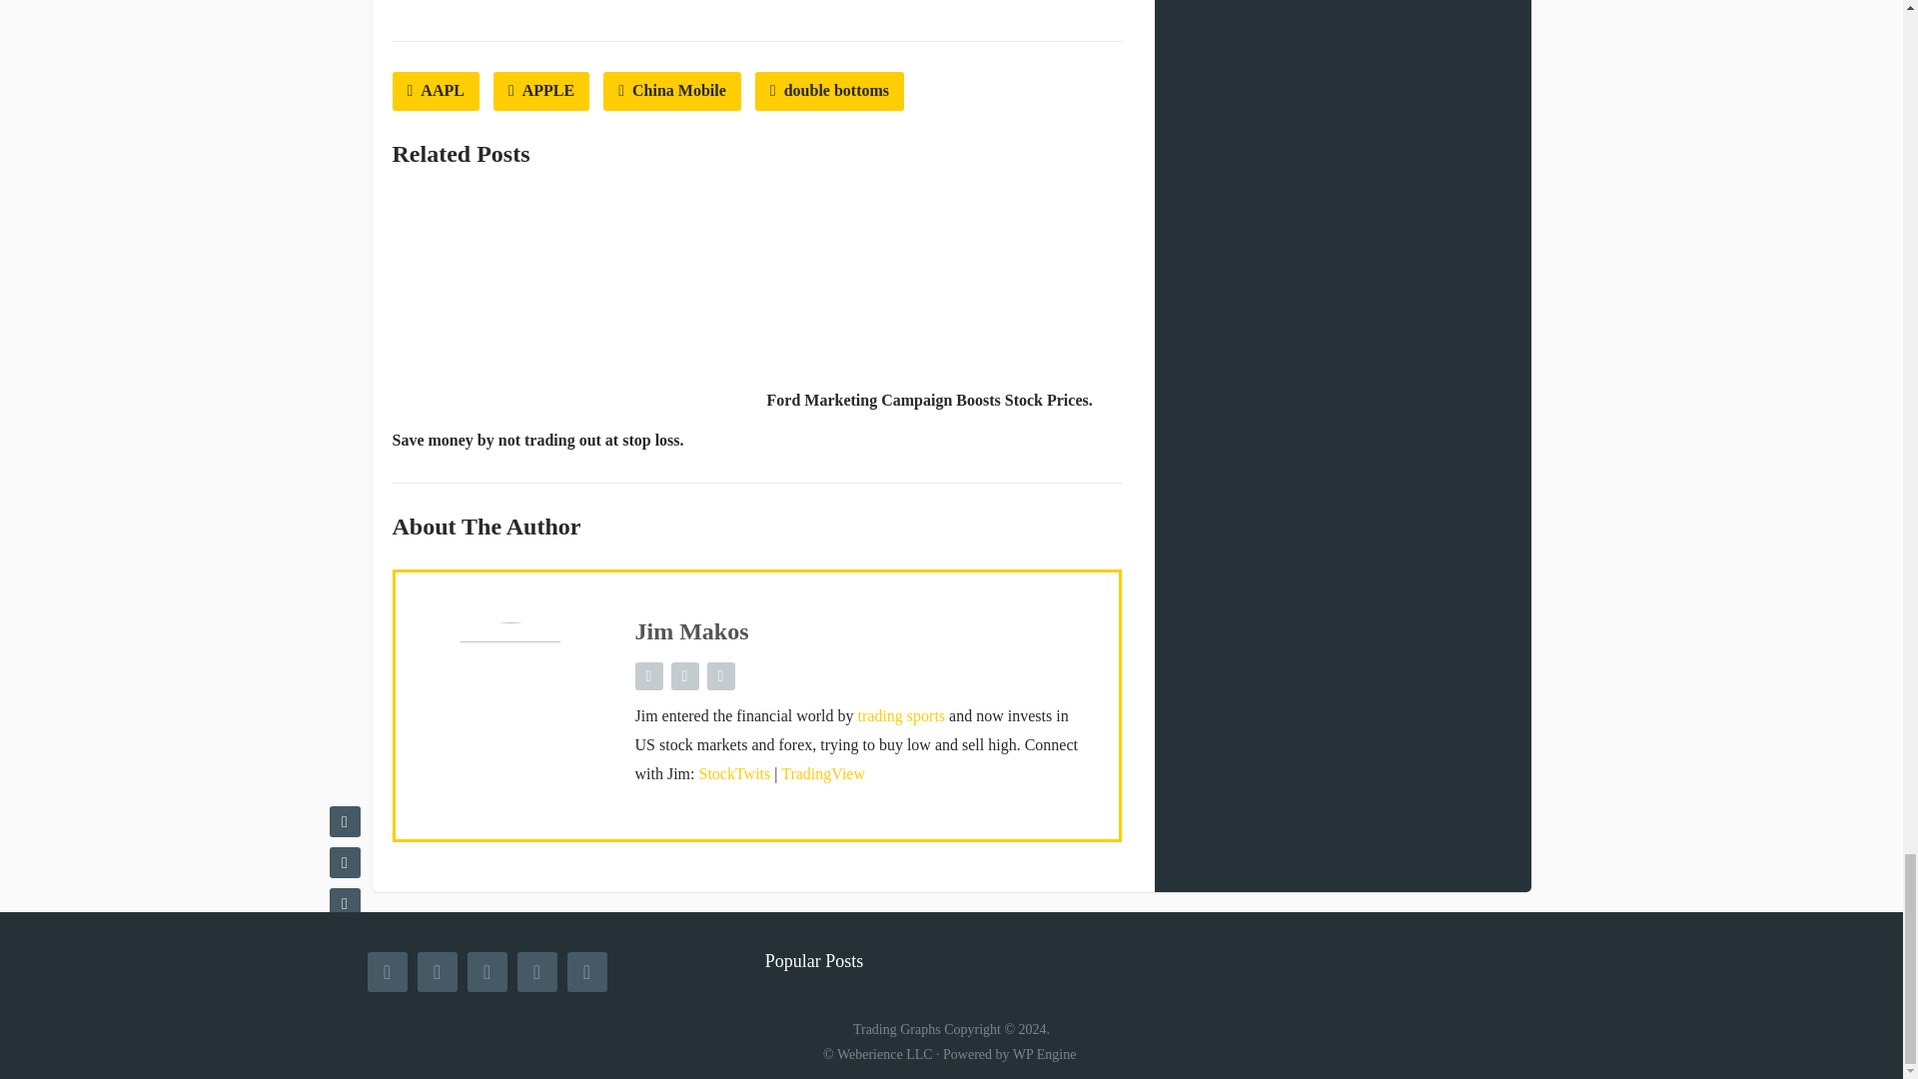  What do you see at coordinates (434, 92) in the screenshot?
I see `AAPL` at bounding box center [434, 92].